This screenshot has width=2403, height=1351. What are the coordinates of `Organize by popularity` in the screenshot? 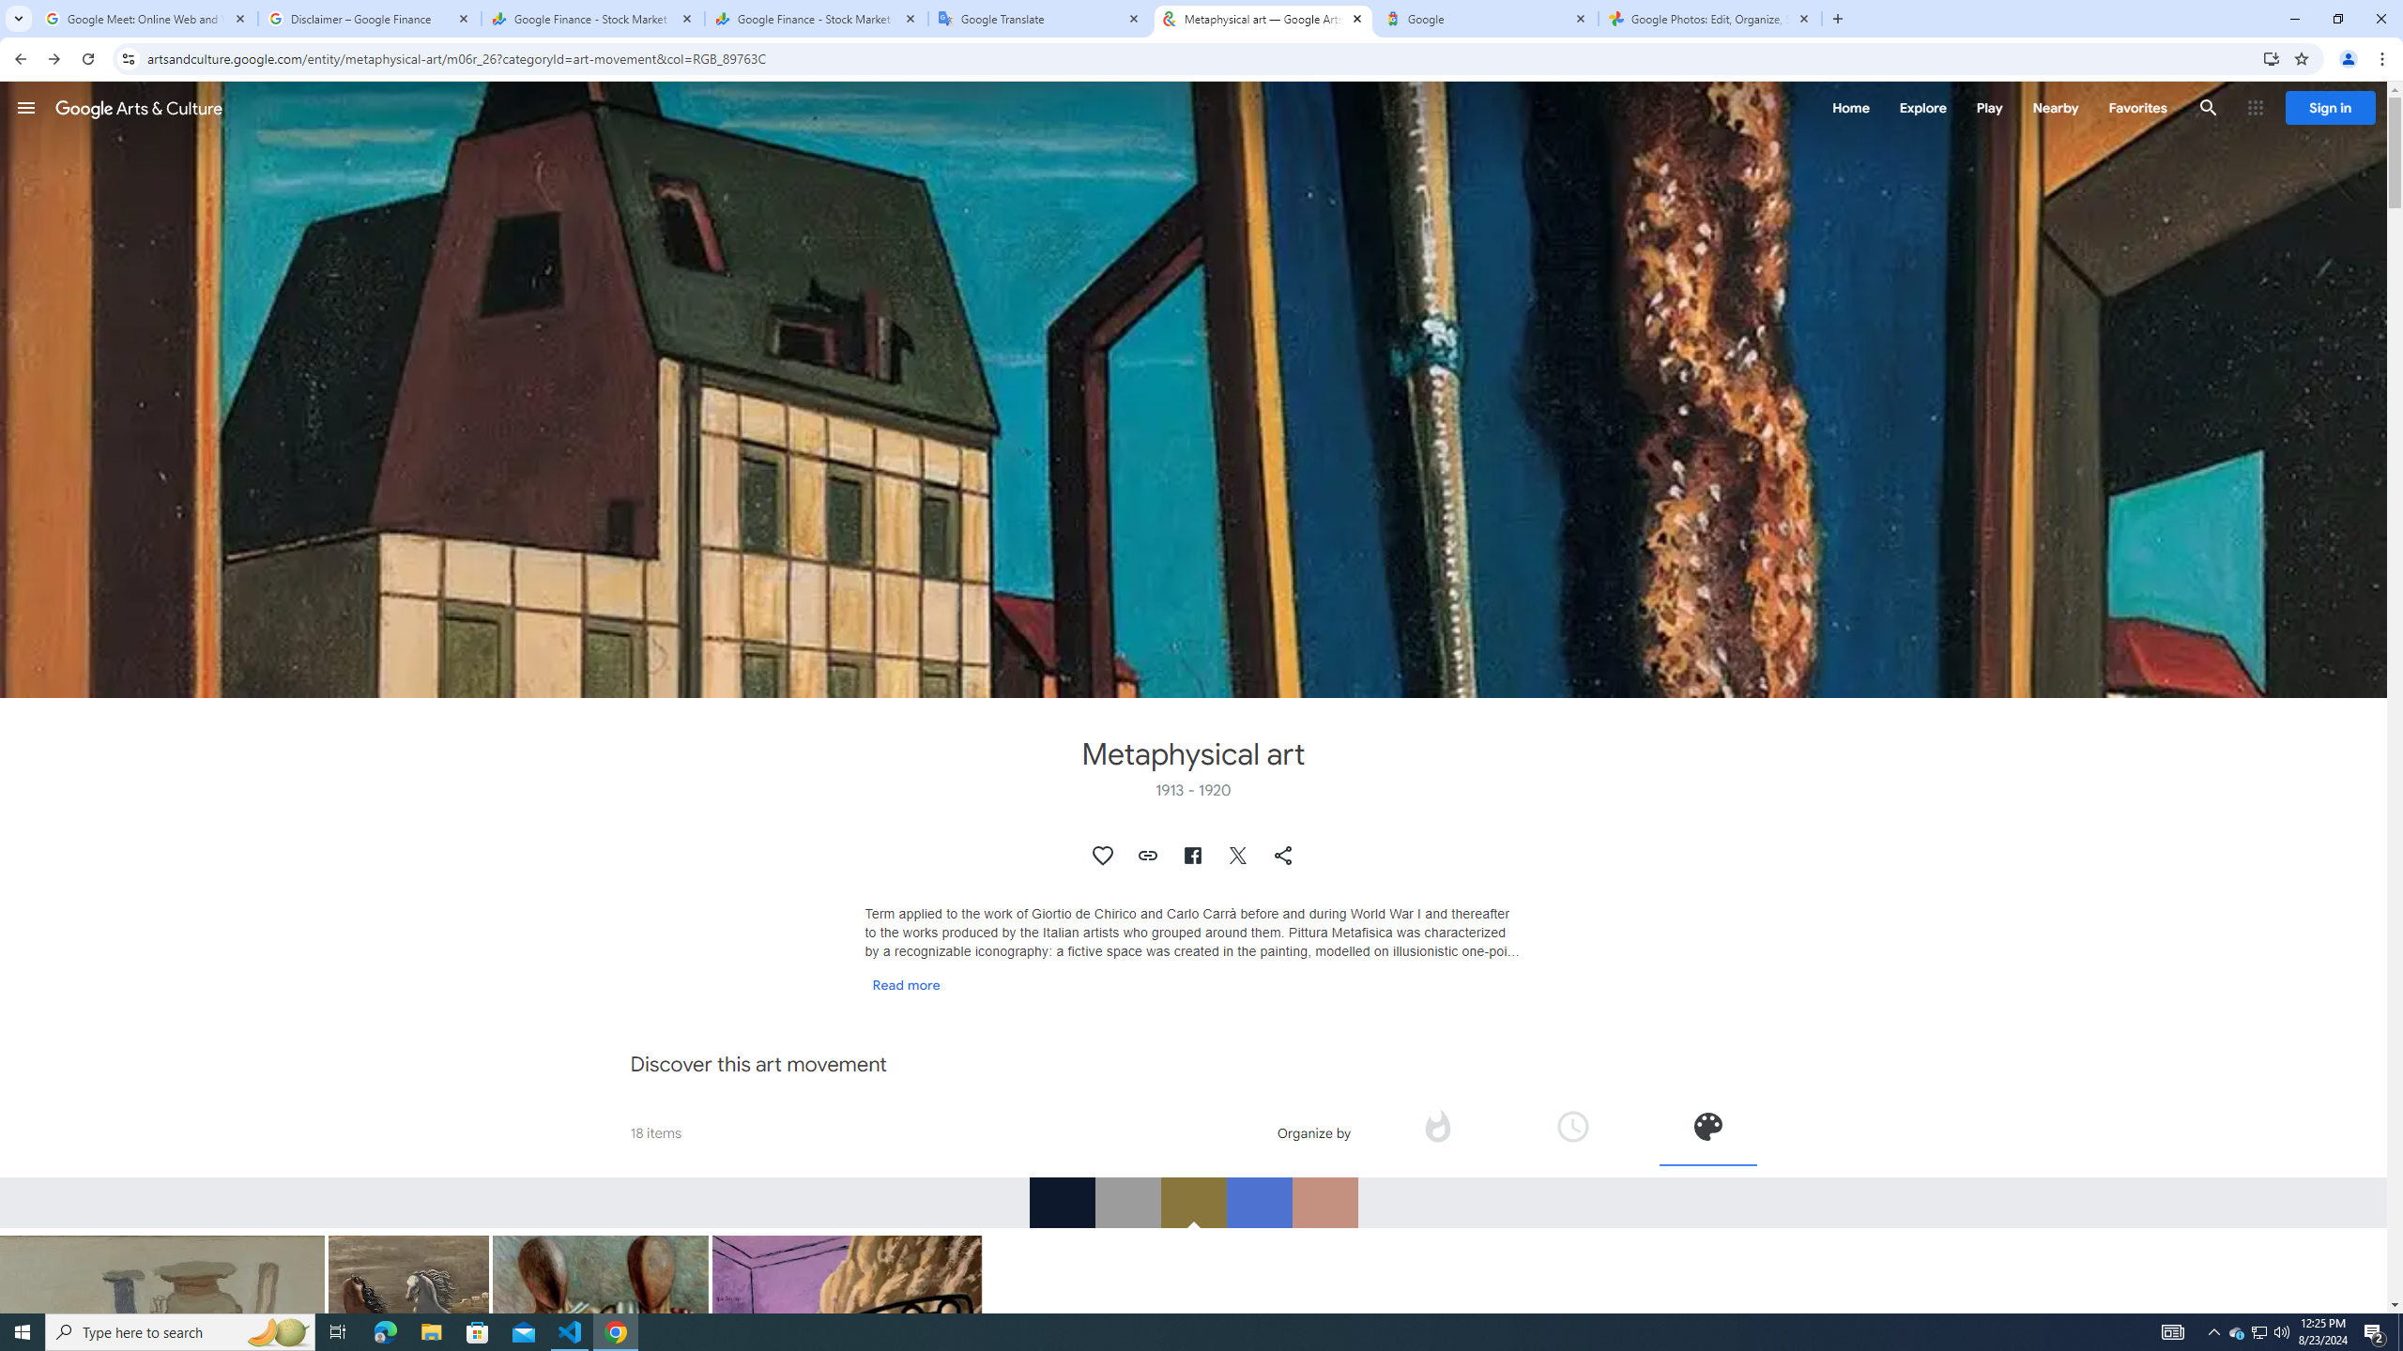 It's located at (1436, 1126).